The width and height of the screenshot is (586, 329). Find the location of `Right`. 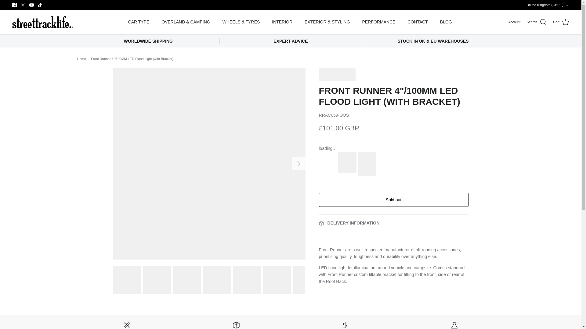

Right is located at coordinates (298, 163).